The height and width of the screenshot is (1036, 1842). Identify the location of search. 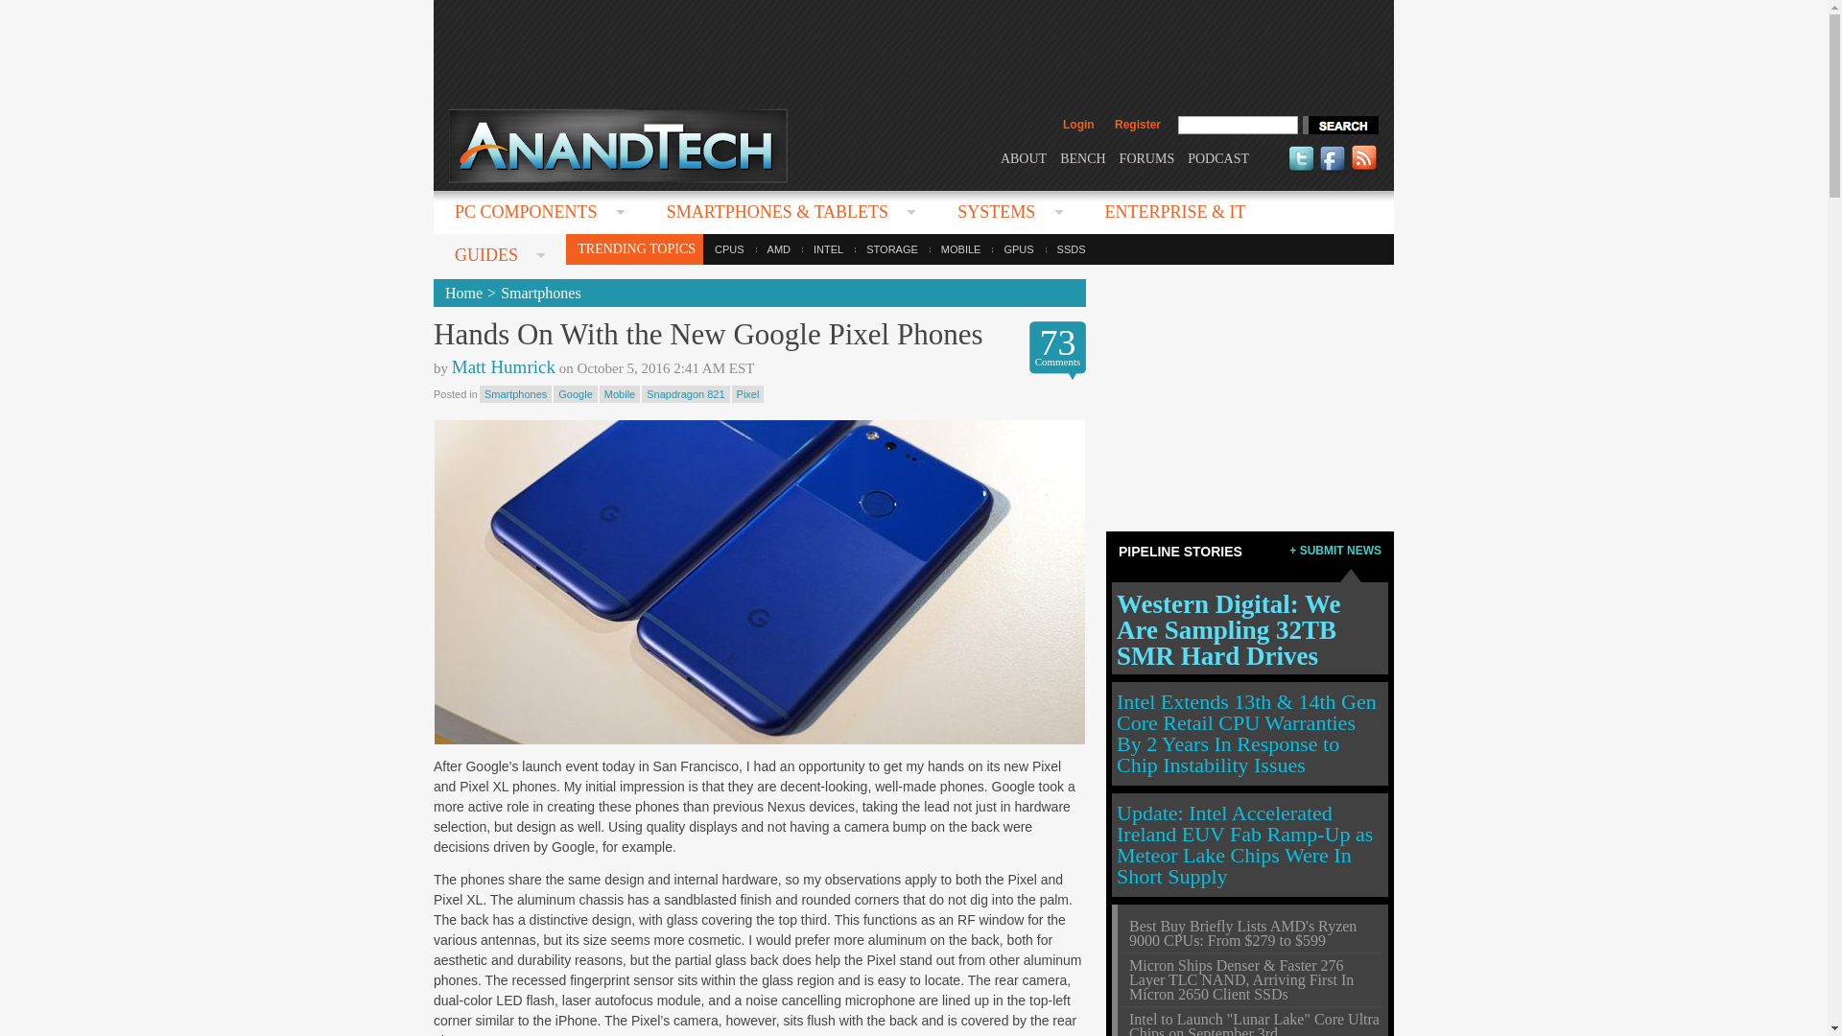
(1339, 125).